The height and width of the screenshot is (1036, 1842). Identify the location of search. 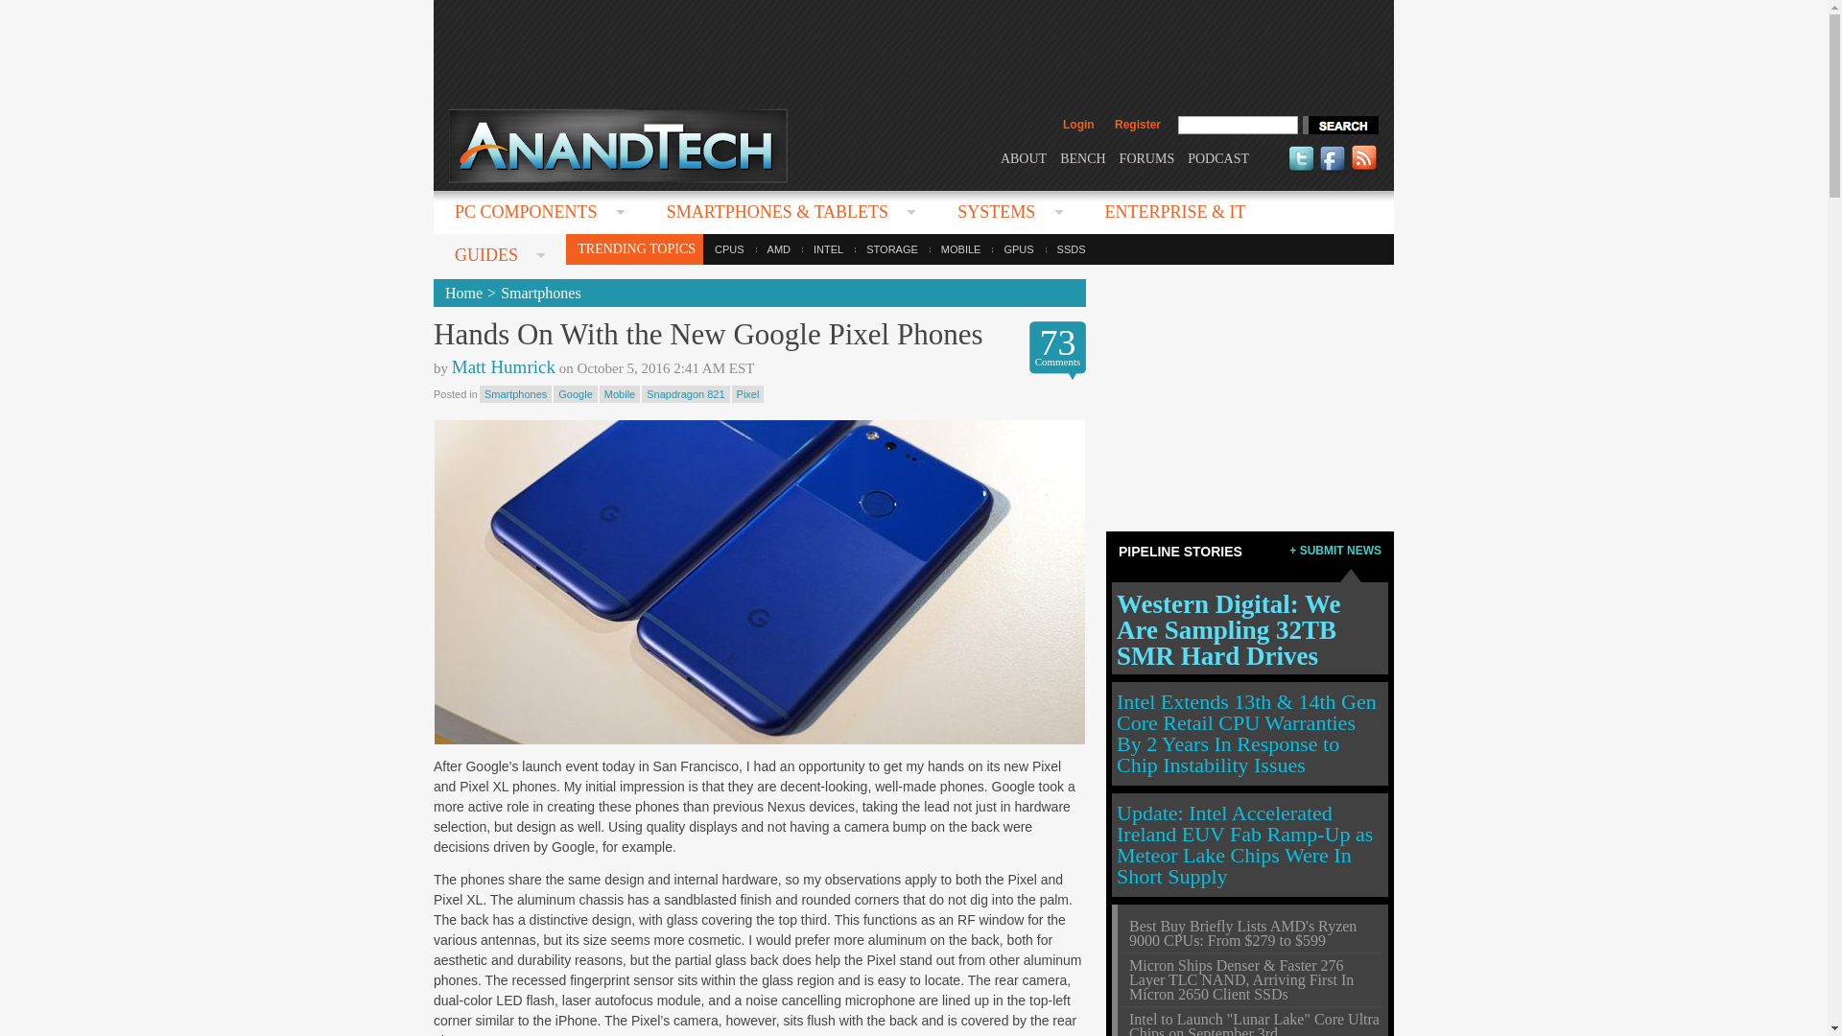
(1339, 125).